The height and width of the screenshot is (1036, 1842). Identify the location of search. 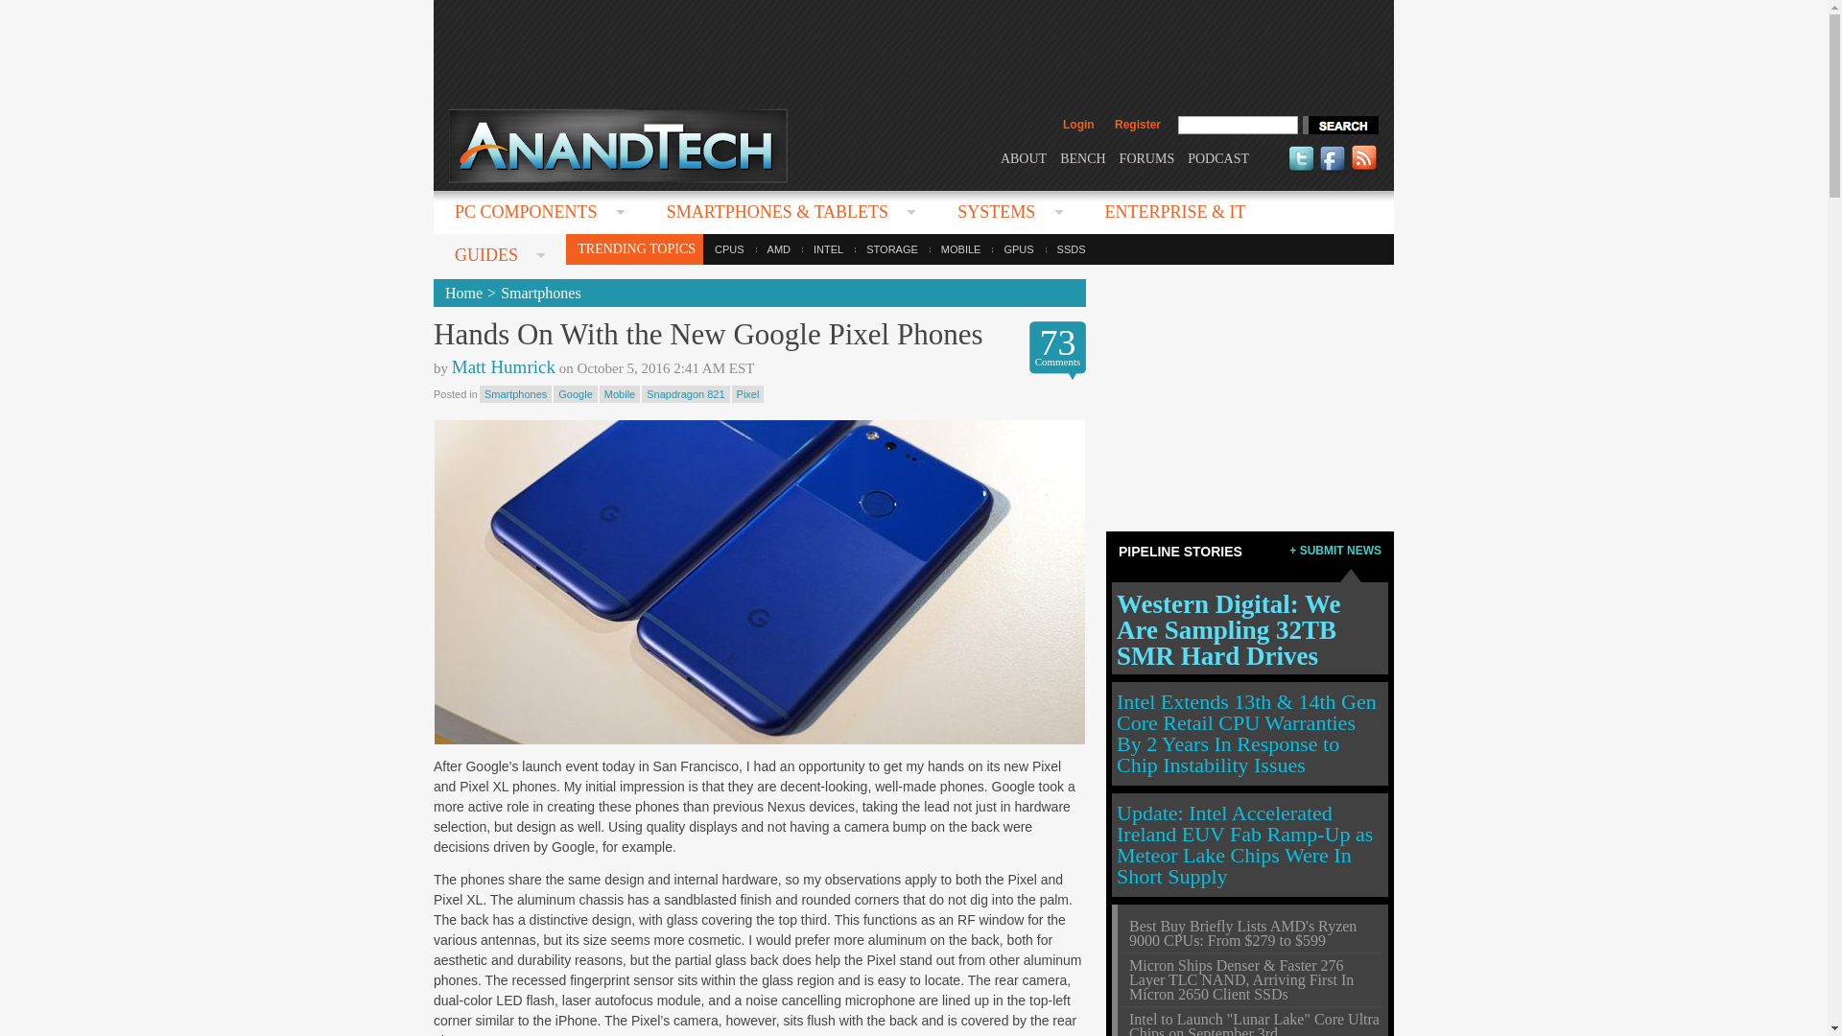
(1339, 125).